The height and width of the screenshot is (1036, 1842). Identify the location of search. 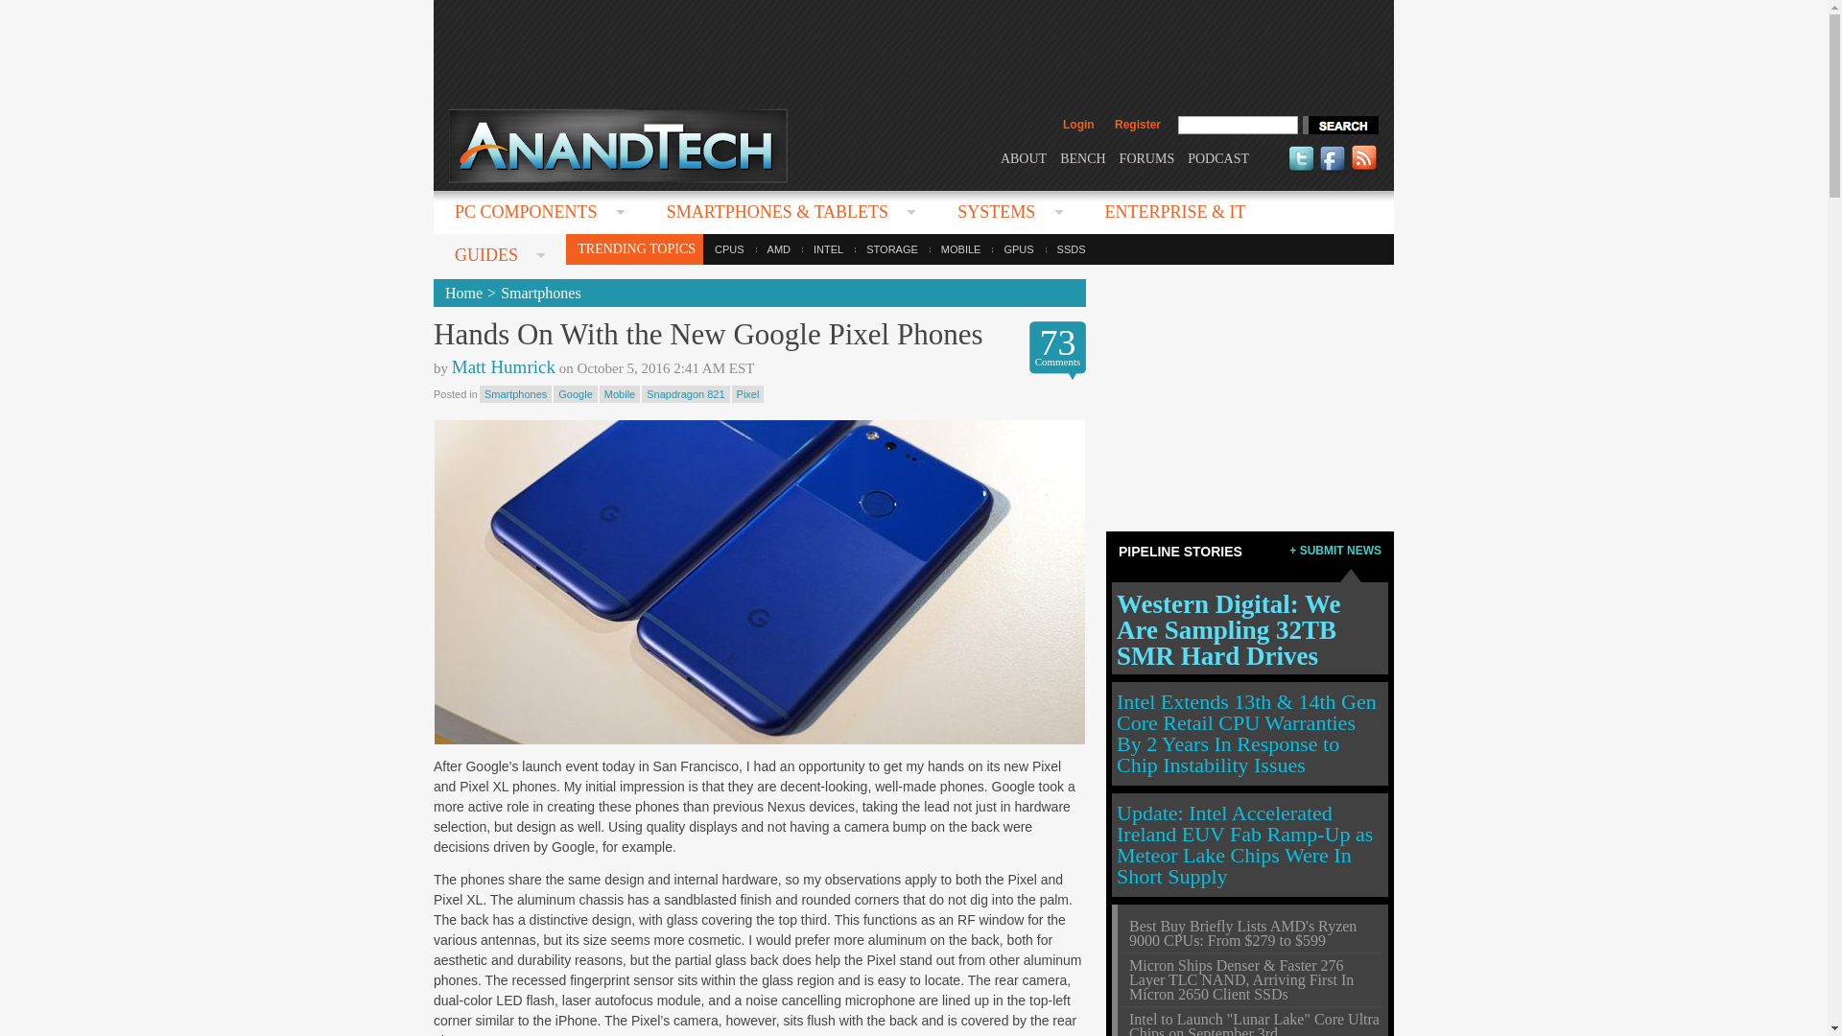
(1339, 125).